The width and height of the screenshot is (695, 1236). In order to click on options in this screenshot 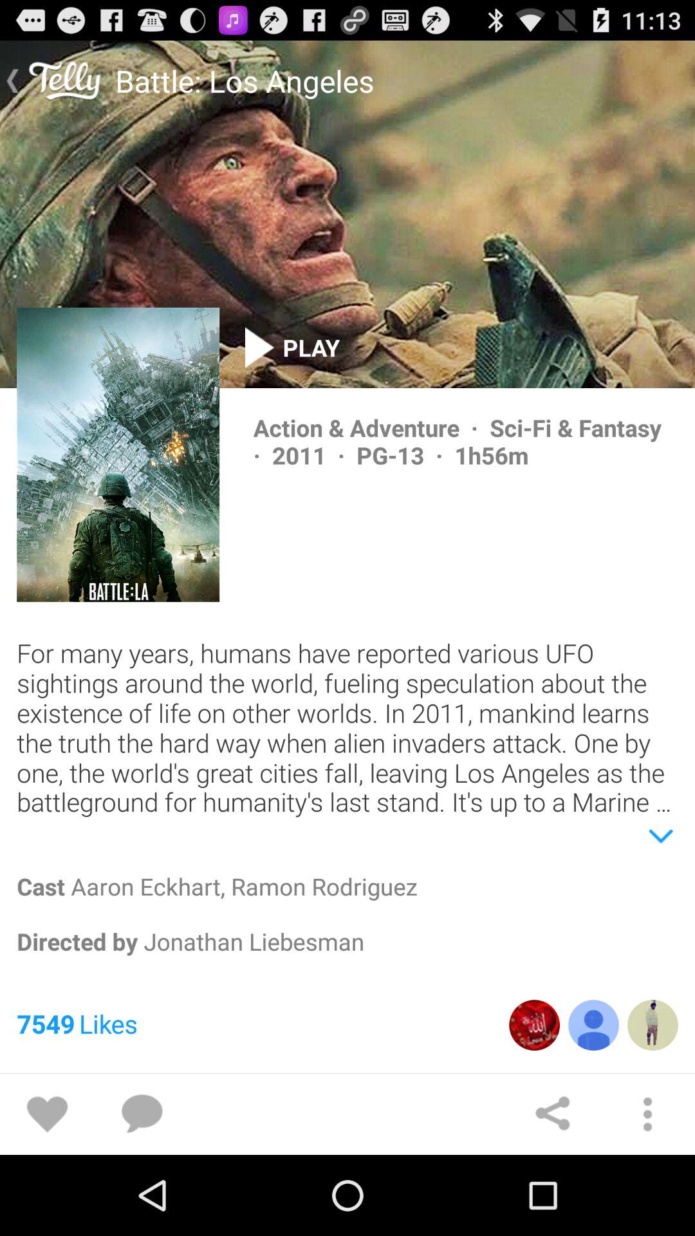, I will do `click(647, 1114)`.